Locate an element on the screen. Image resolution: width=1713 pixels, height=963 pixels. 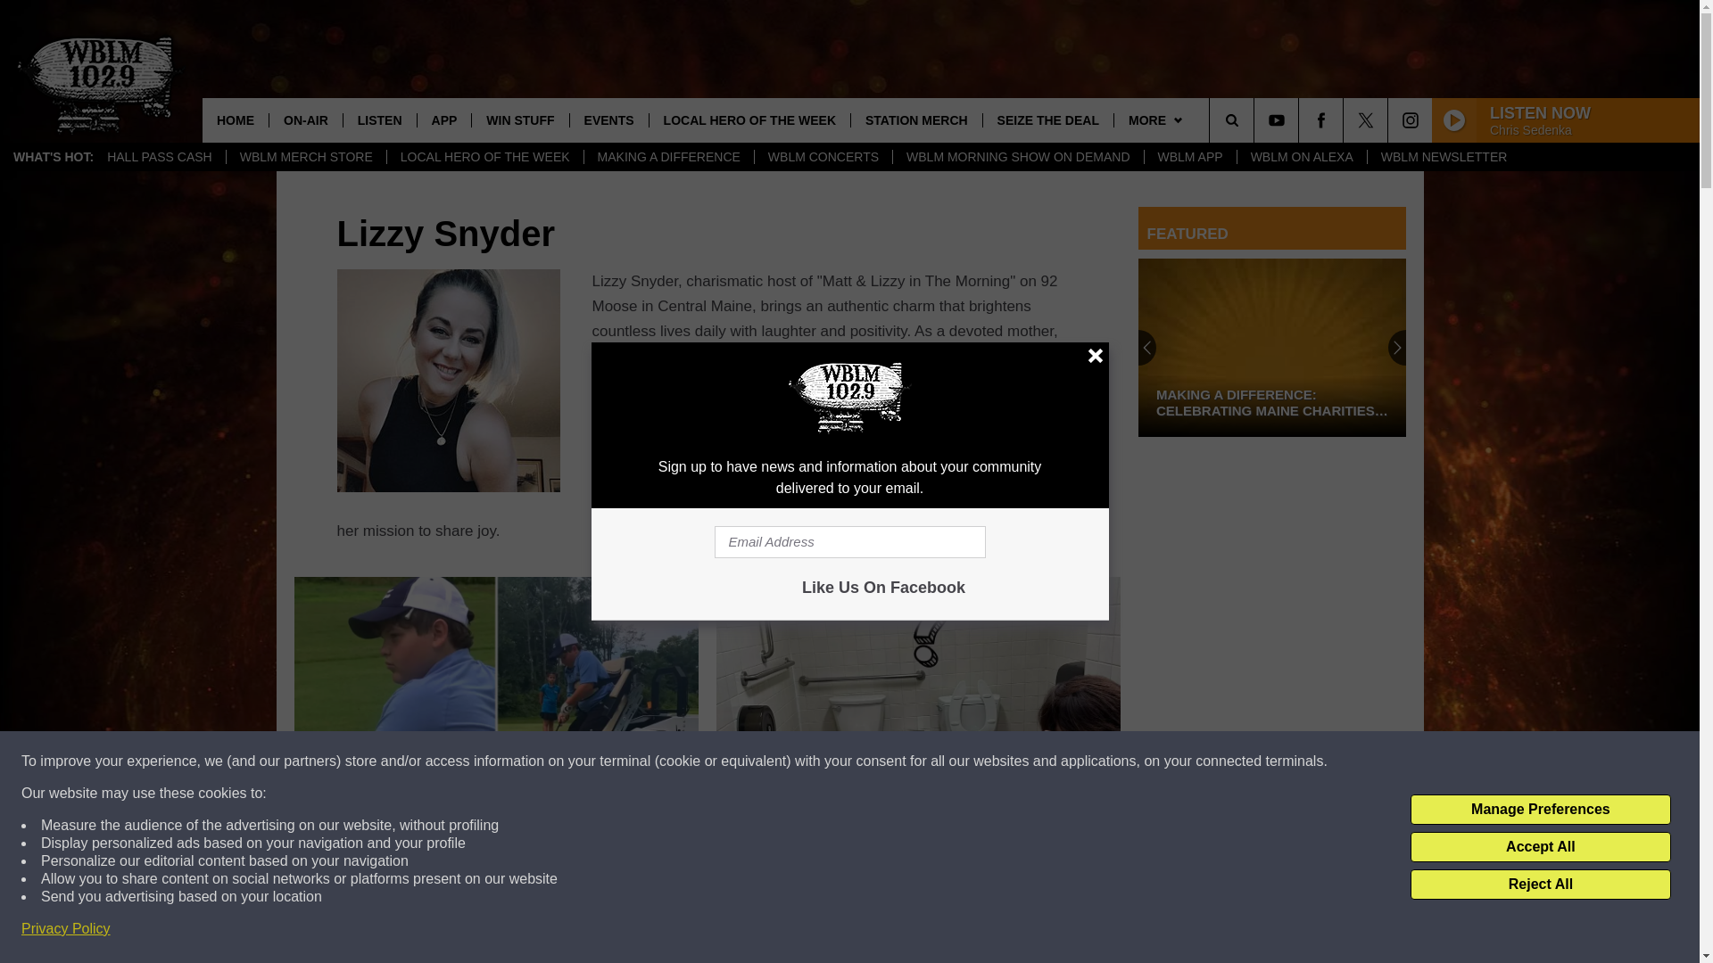
Email Address is located at coordinates (849, 542).